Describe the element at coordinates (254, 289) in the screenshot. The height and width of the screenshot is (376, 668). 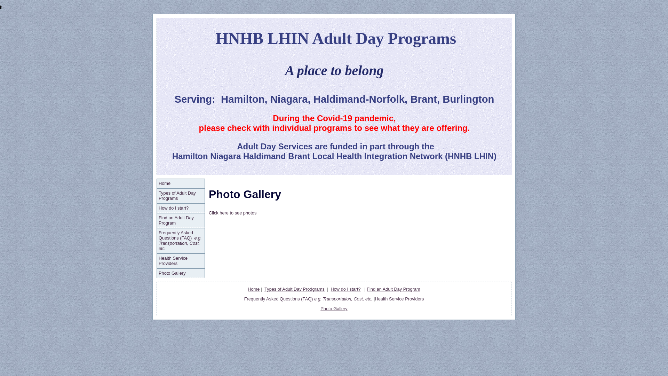
I see `Home` at that location.